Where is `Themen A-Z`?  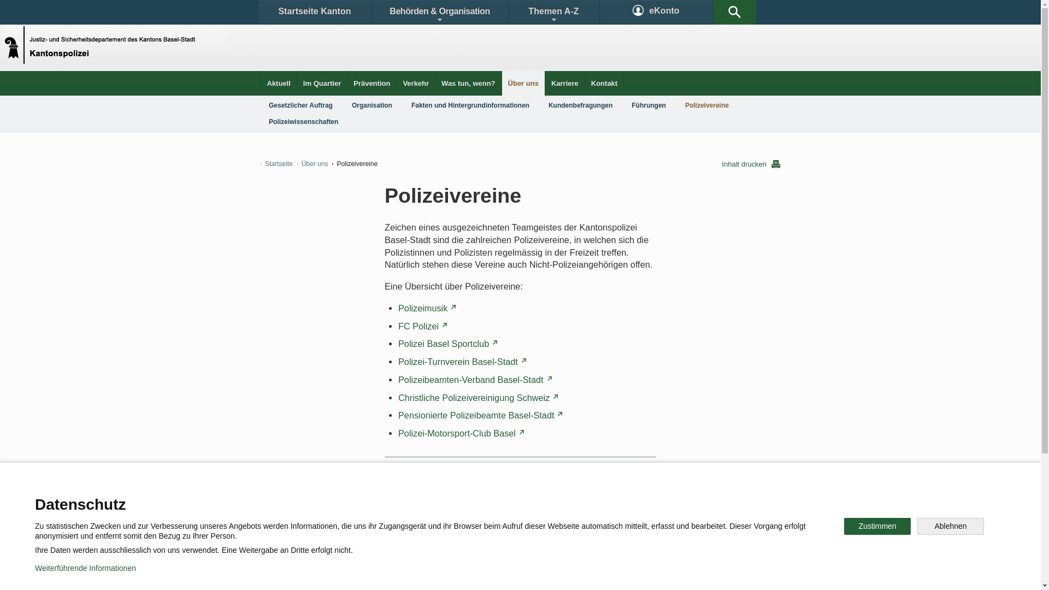 Themen A-Z is located at coordinates (553, 12).